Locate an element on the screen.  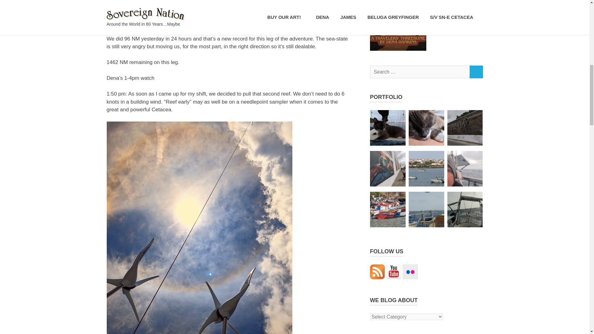
JULY 31, 2023 is located at coordinates (121, 8).